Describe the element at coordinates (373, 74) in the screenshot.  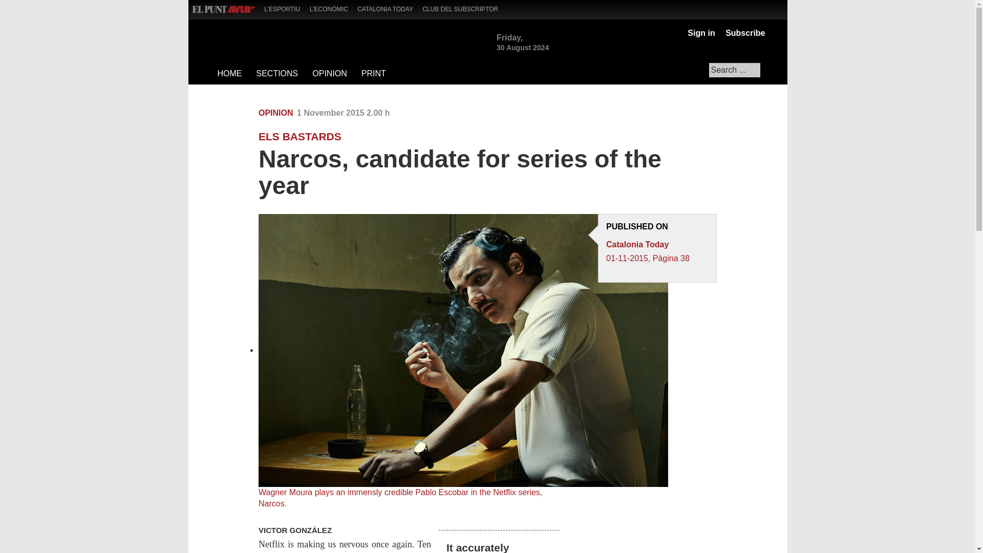
I see `PRINT` at that location.